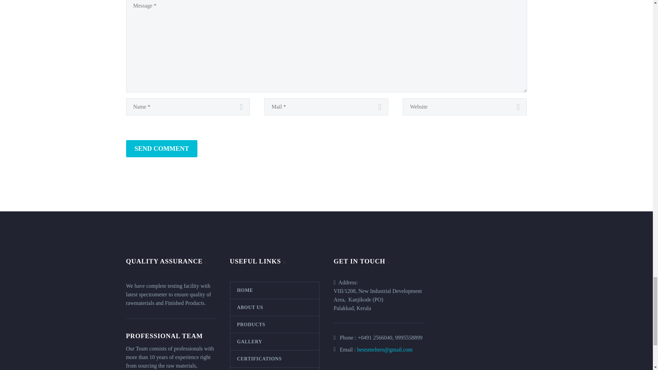  I want to click on SEND COMMENT, so click(162, 149).